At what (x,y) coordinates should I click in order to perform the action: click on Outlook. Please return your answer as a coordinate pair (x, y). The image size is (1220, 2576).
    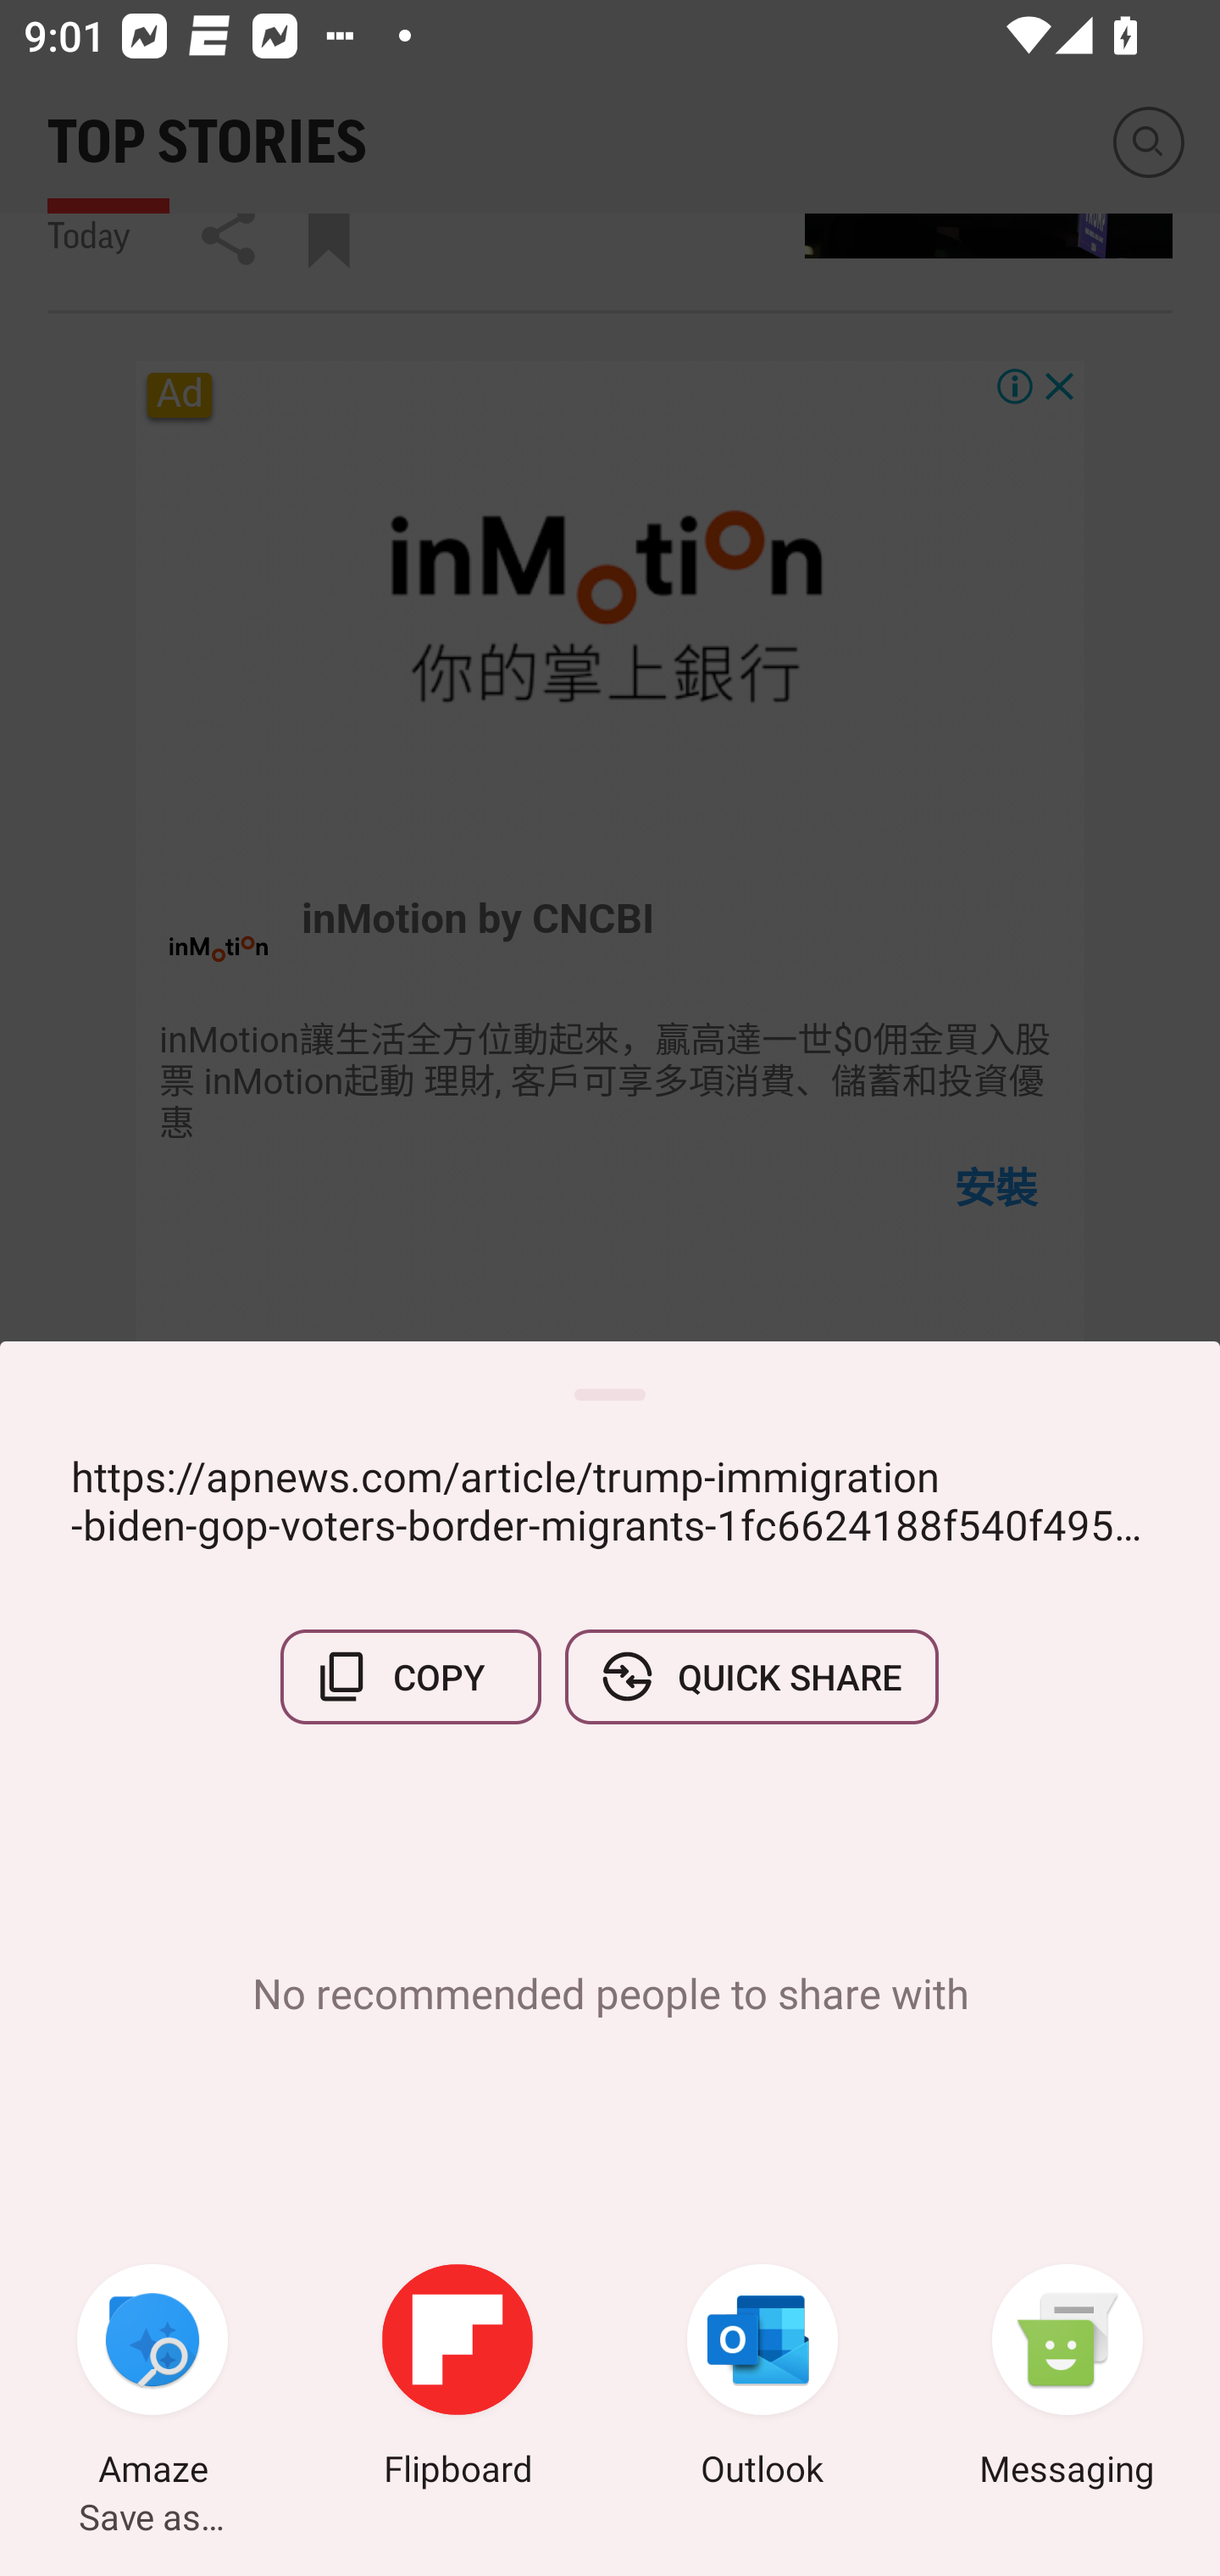
    Looking at the image, I should click on (762, 2379).